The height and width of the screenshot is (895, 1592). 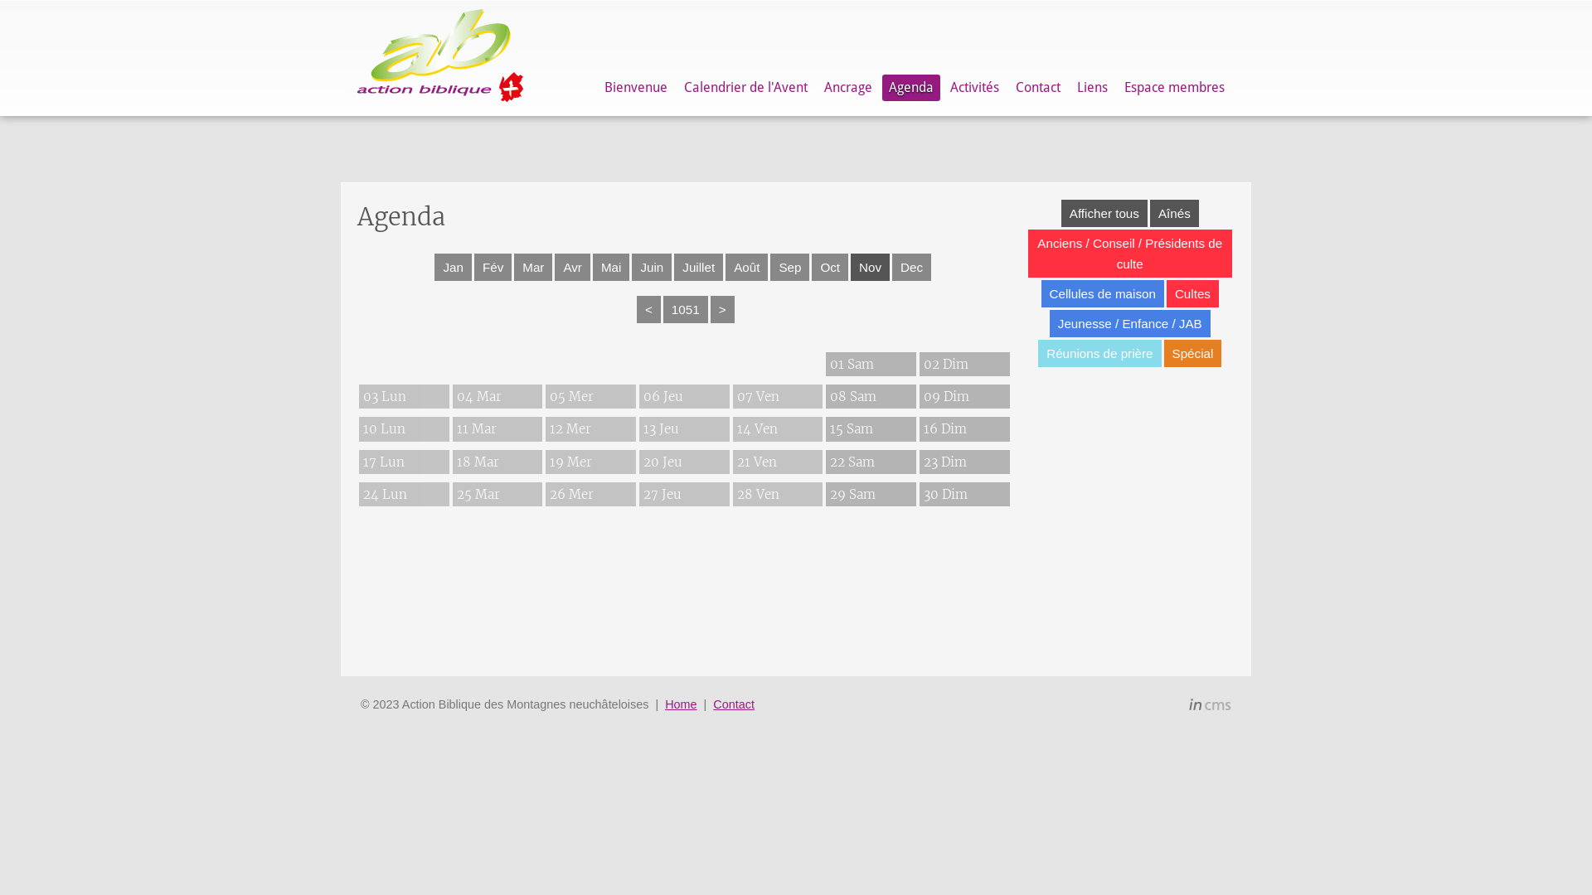 What do you see at coordinates (789, 267) in the screenshot?
I see `Sep` at bounding box center [789, 267].